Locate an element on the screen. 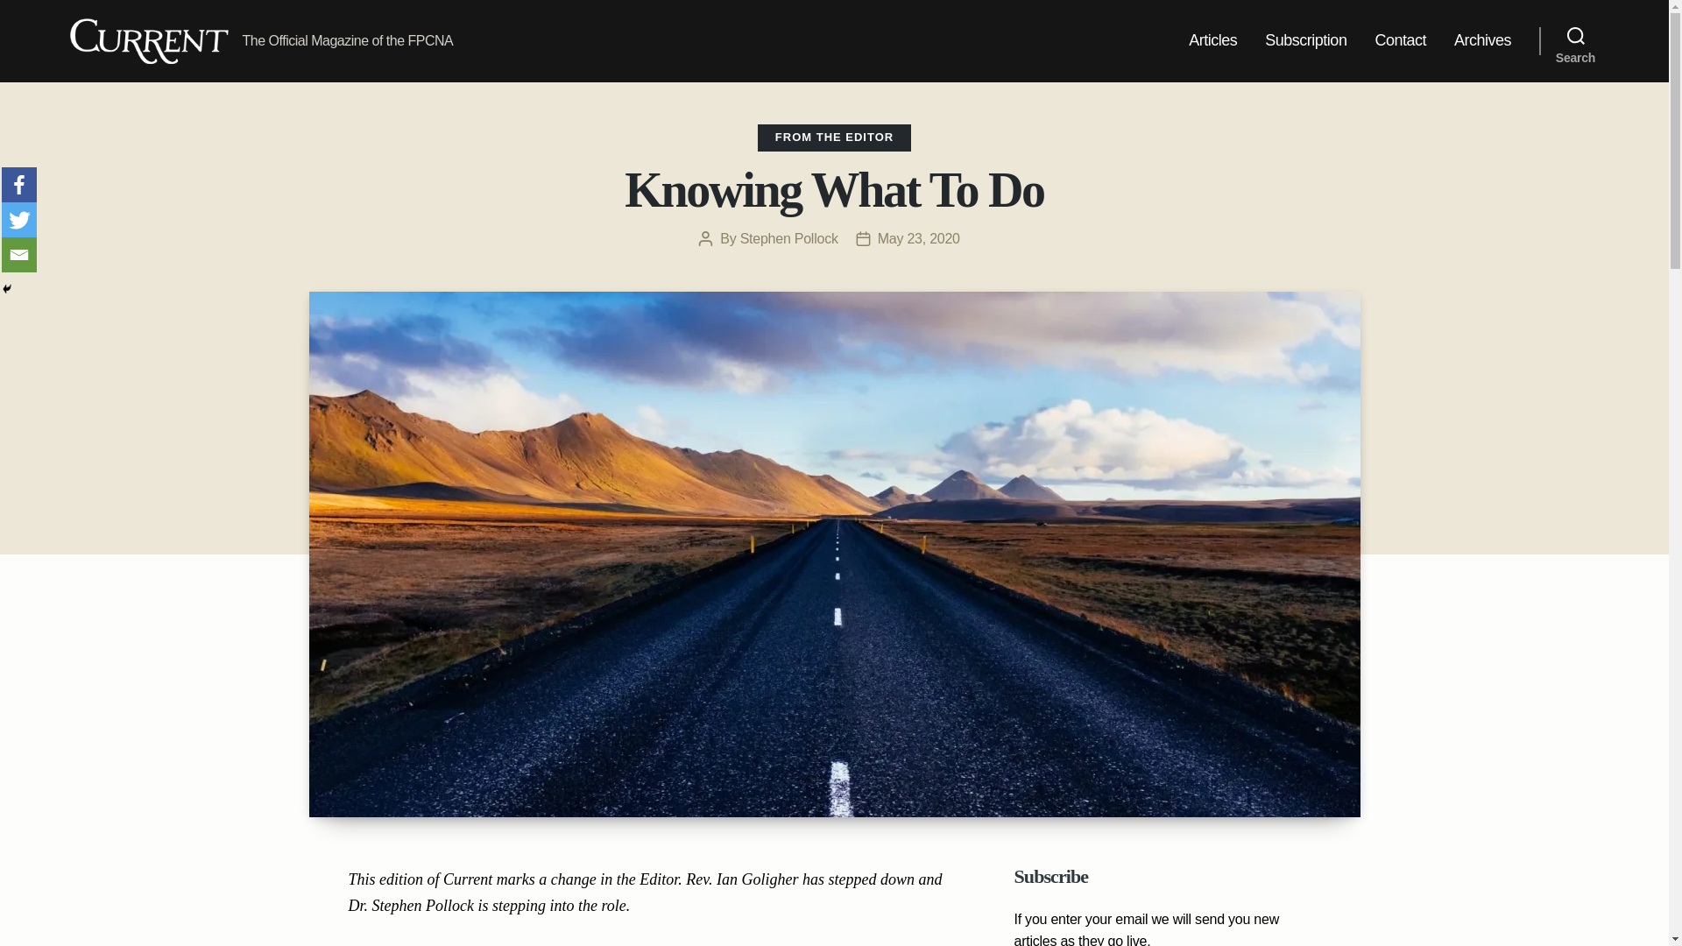 This screenshot has width=1682, height=946. Facebook is located at coordinates (19, 185).